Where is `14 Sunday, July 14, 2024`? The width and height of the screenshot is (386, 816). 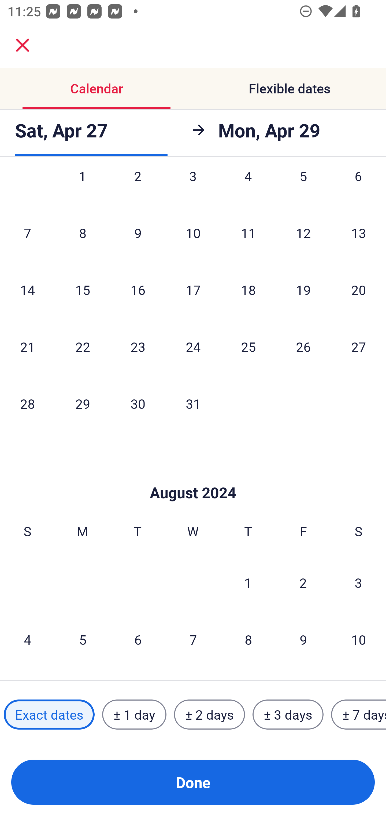 14 Sunday, July 14, 2024 is located at coordinates (27, 289).